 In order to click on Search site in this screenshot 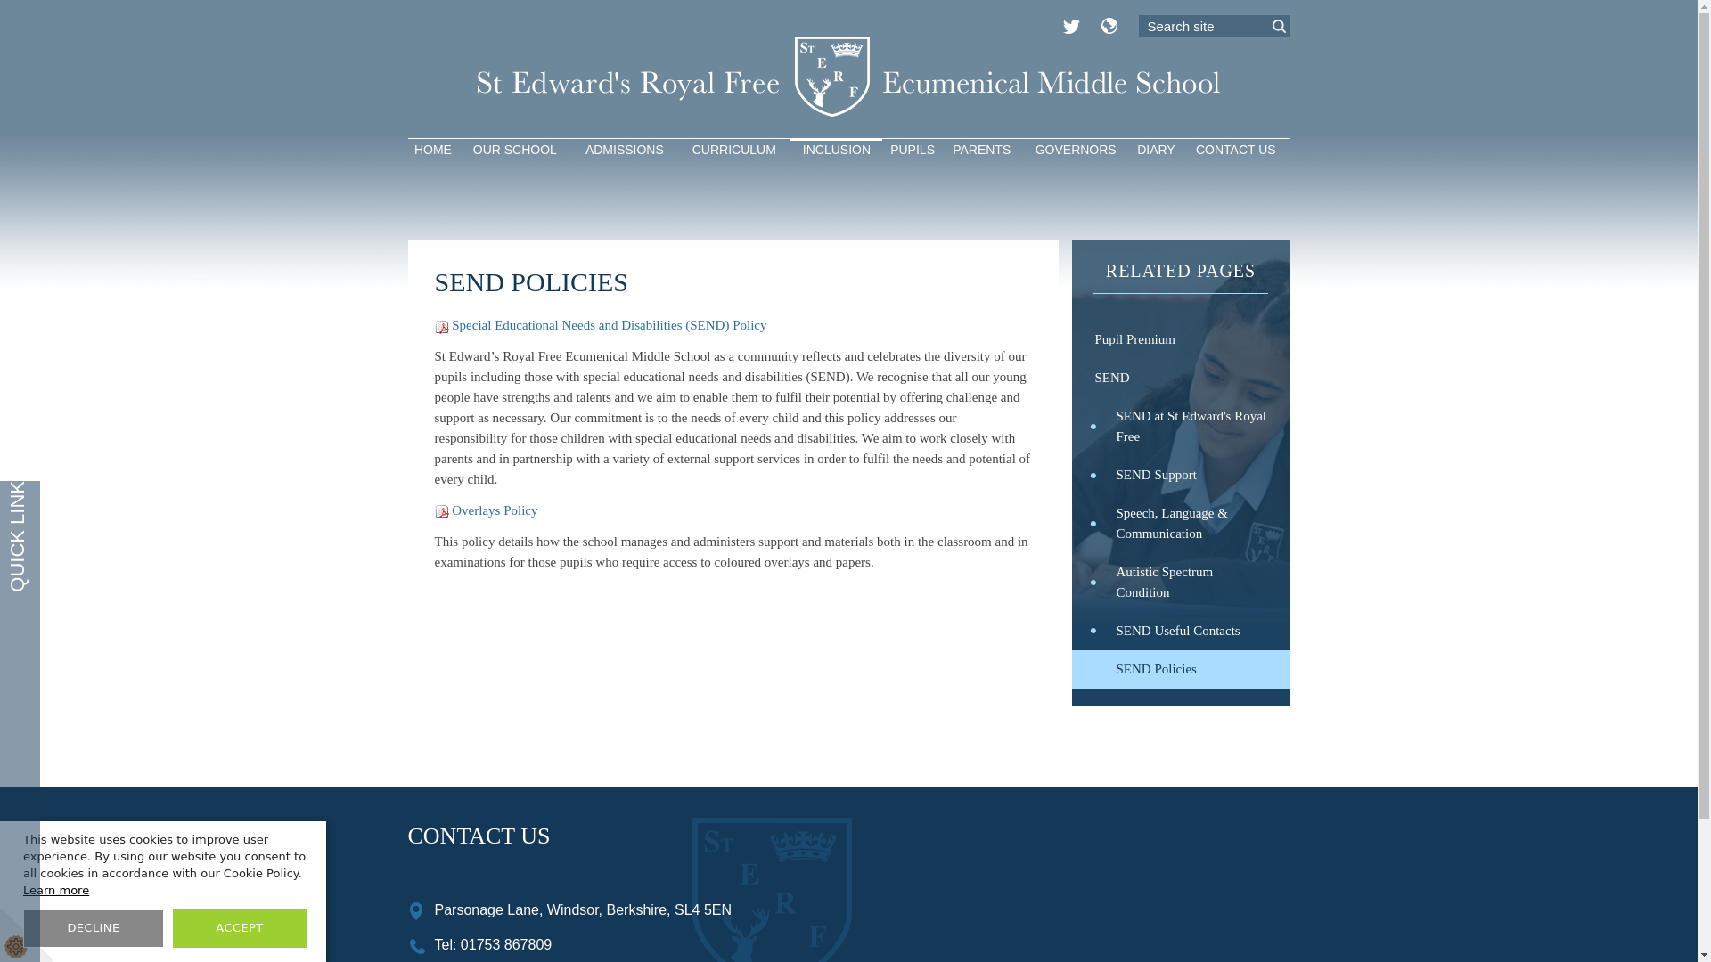, I will do `click(1214, 26)`.